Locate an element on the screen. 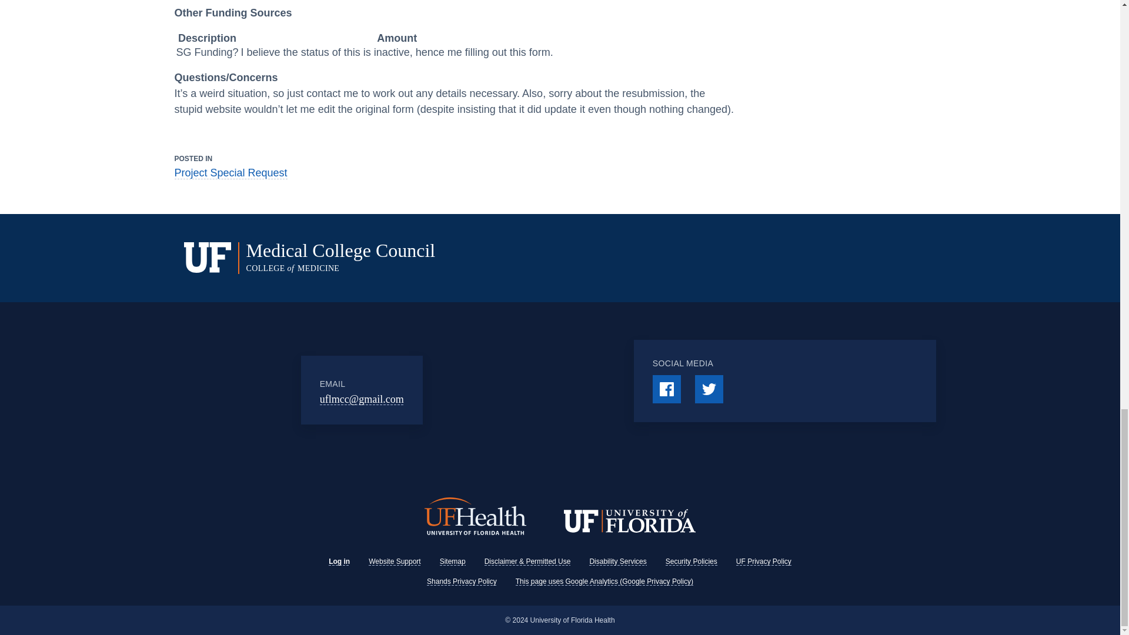 This screenshot has width=1129, height=635. Security Policies is located at coordinates (692, 562).